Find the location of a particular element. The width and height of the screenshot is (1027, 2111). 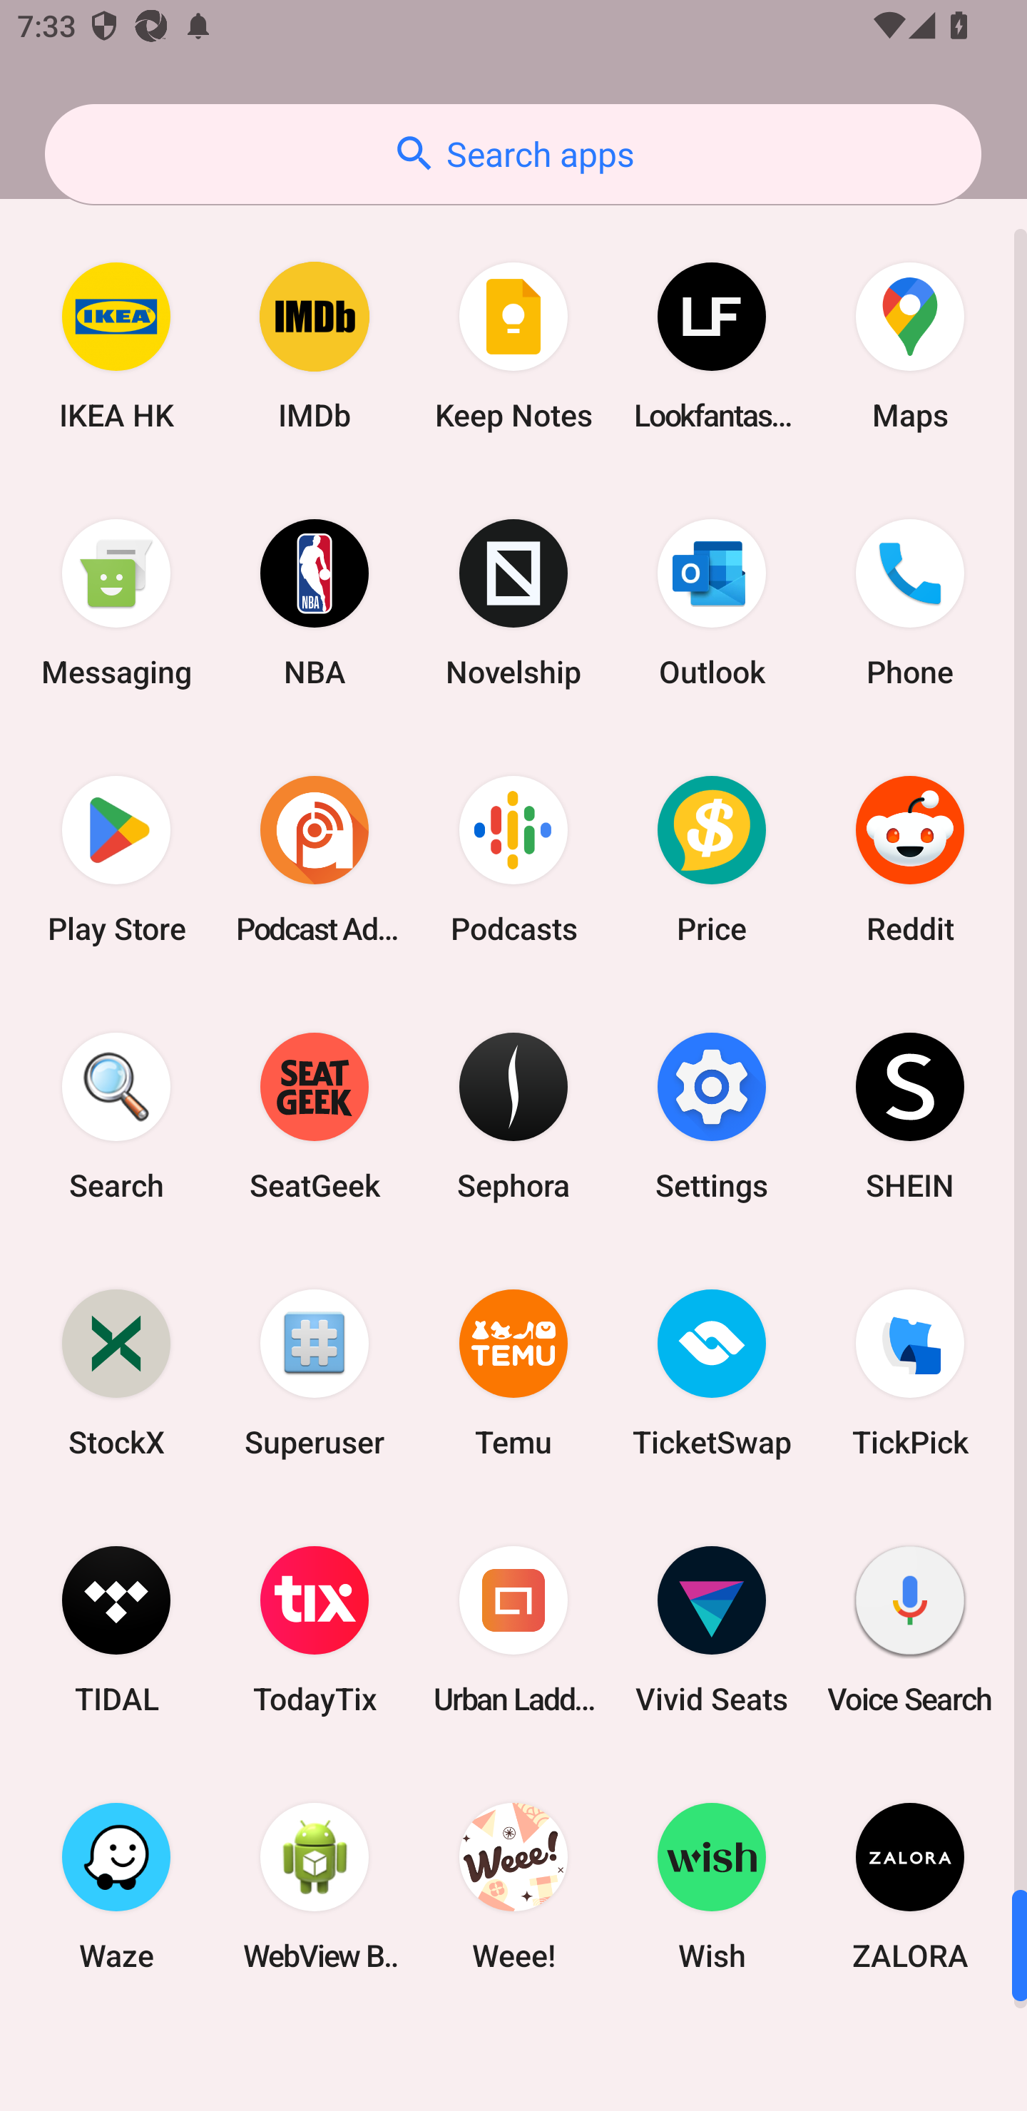

Novelship is located at coordinates (513, 603).